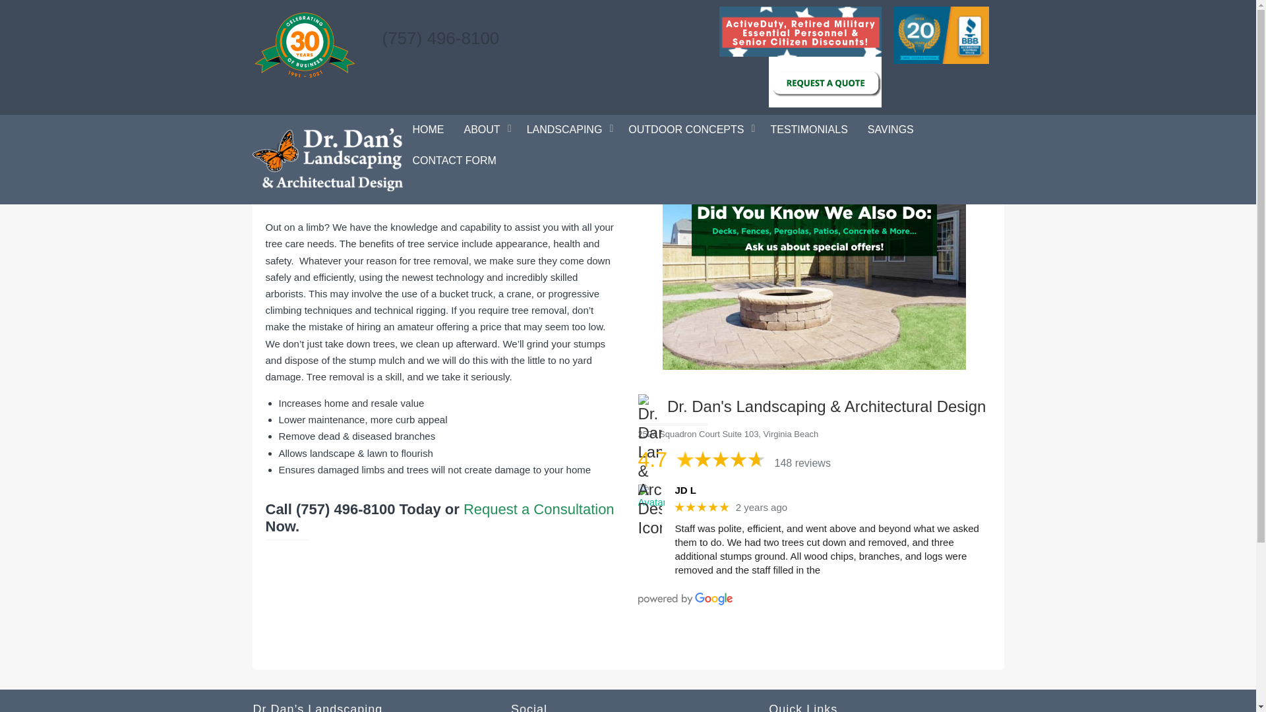 This screenshot has width=1266, height=712. Describe the element at coordinates (690, 130) in the screenshot. I see `OUTDOOR CONCEPTS` at that location.